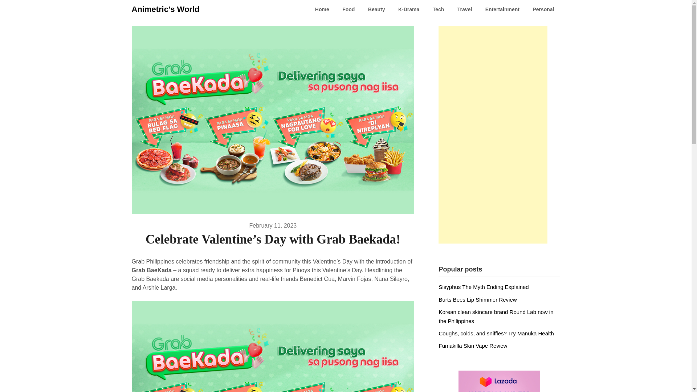 The height and width of the screenshot is (392, 697). What do you see at coordinates (473, 346) in the screenshot?
I see `Fumakilla Skin Vape Review` at bounding box center [473, 346].